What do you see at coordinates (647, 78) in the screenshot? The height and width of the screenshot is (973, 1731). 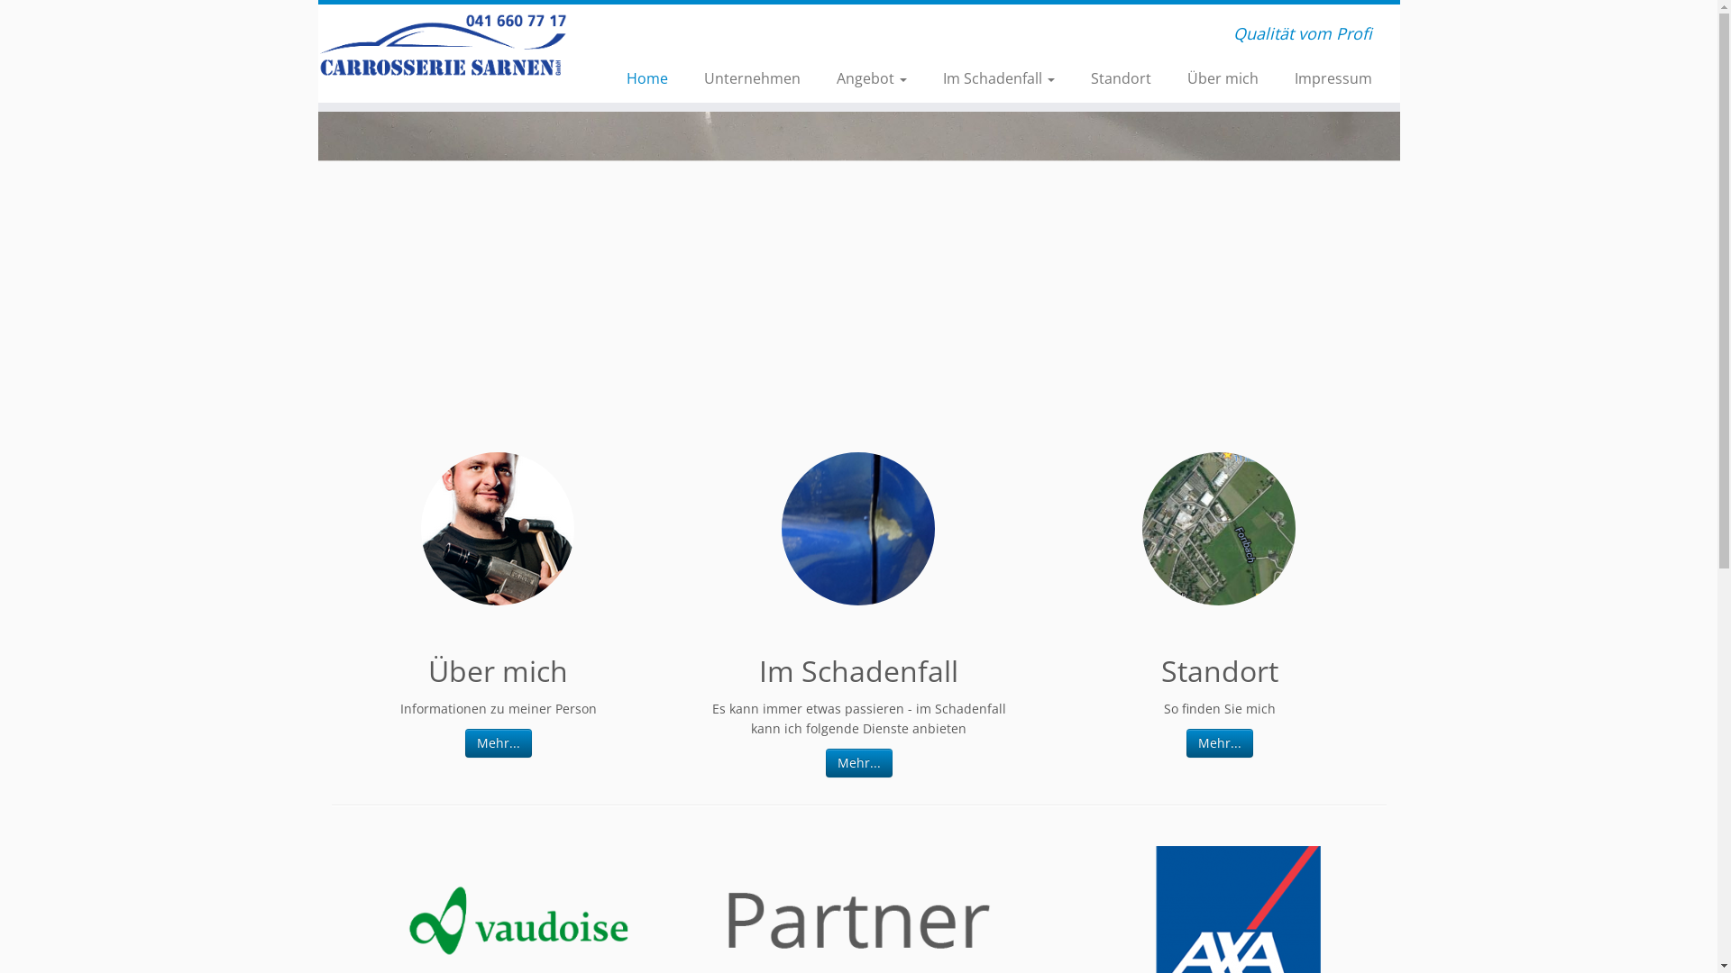 I see `Home` at bounding box center [647, 78].